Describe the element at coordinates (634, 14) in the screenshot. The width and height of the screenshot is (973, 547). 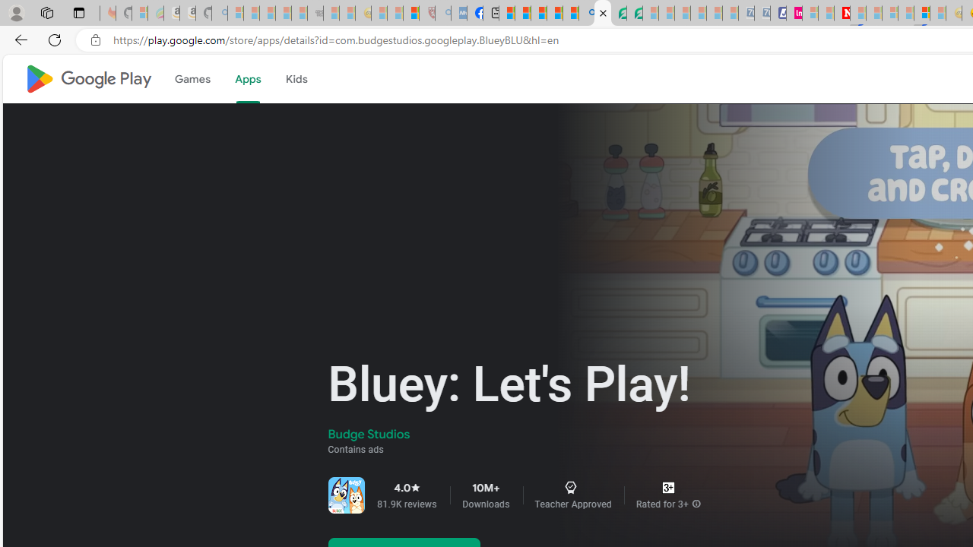
I see `Microsoft Word - consumer-privacy address update 2.2021` at that location.